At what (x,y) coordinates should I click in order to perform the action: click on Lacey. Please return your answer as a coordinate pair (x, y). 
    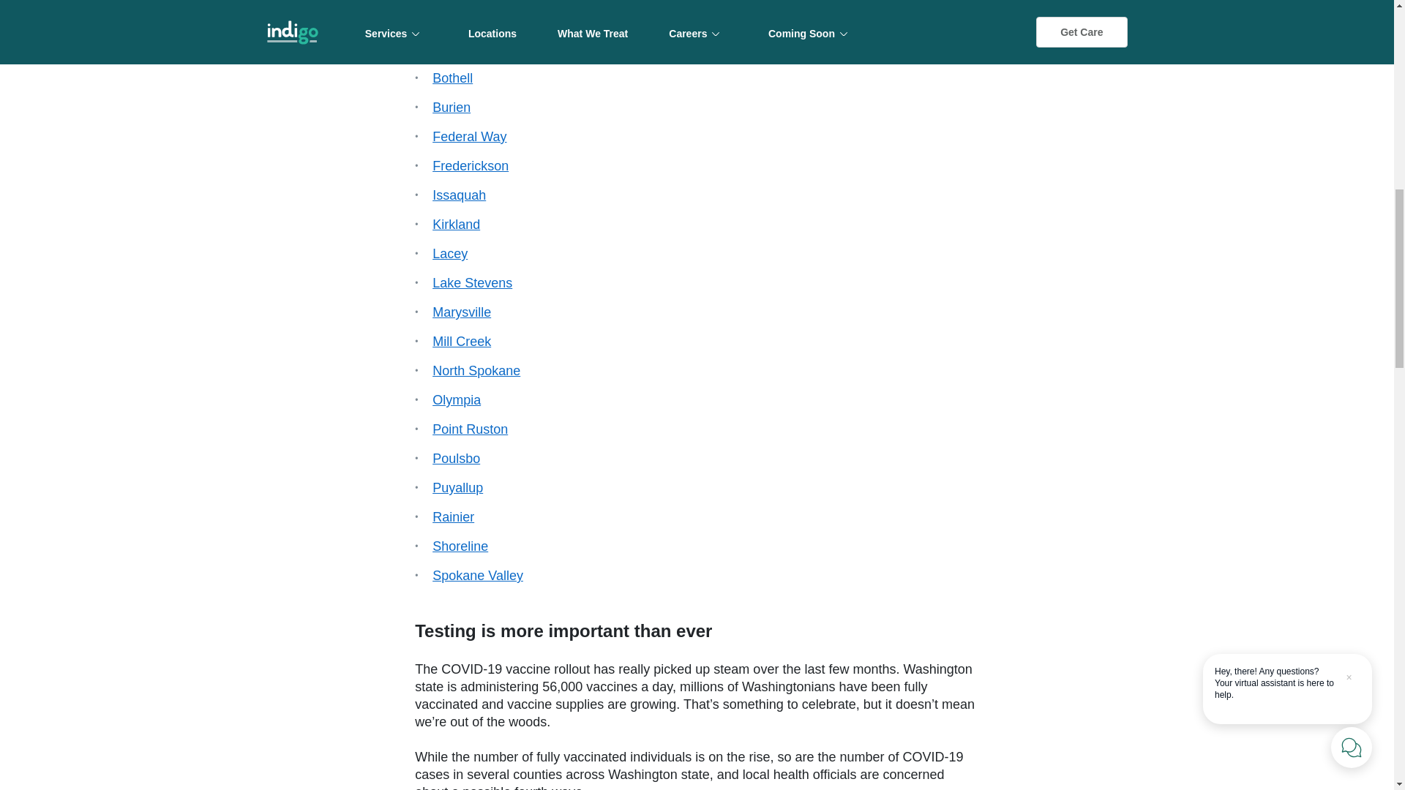
    Looking at the image, I should click on (450, 253).